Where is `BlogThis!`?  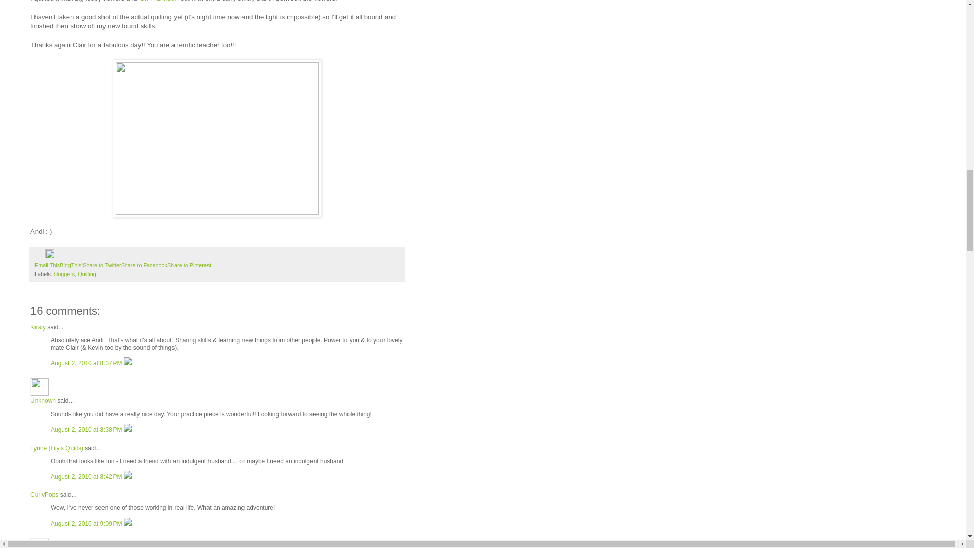 BlogThis! is located at coordinates (71, 265).